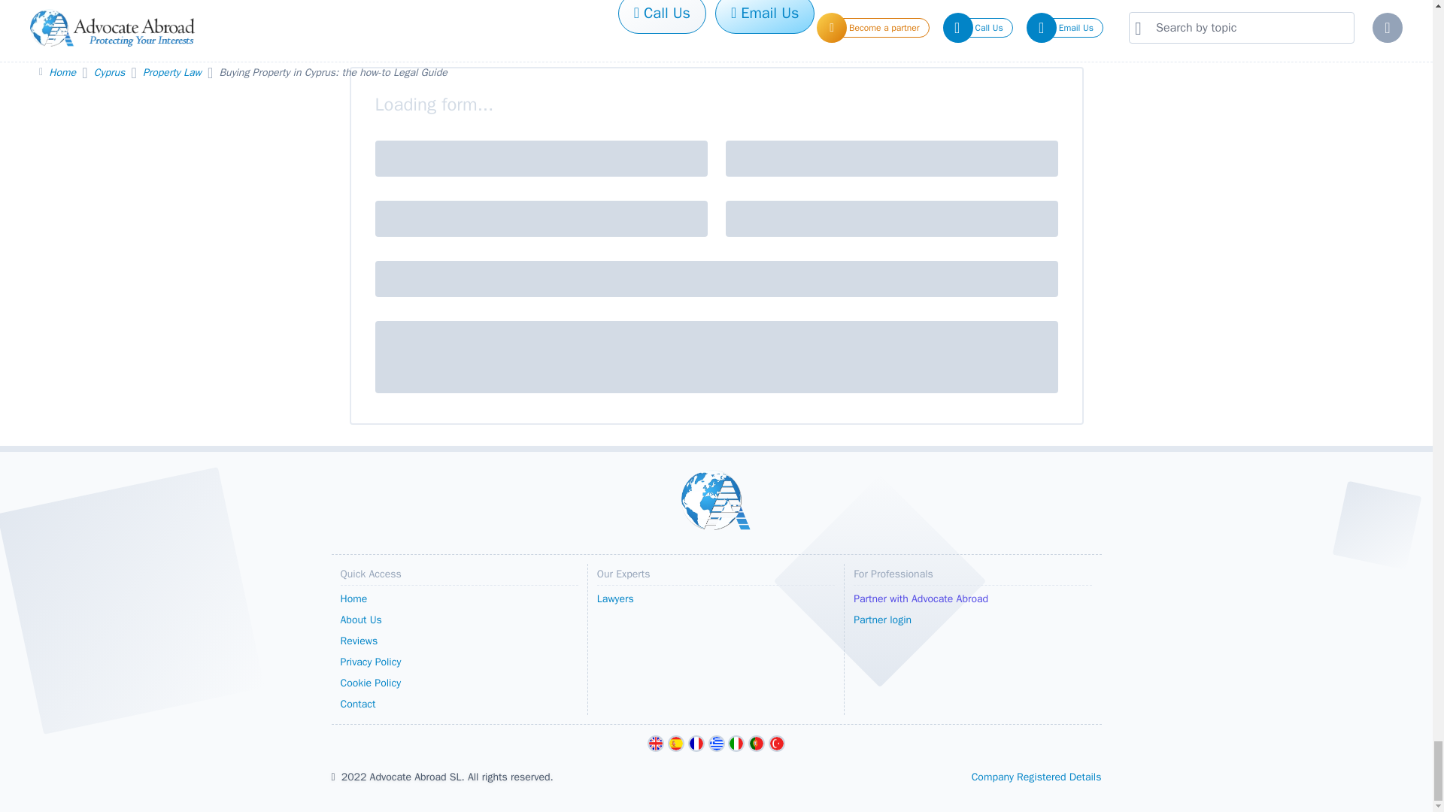  I want to click on Italian, so click(736, 744).